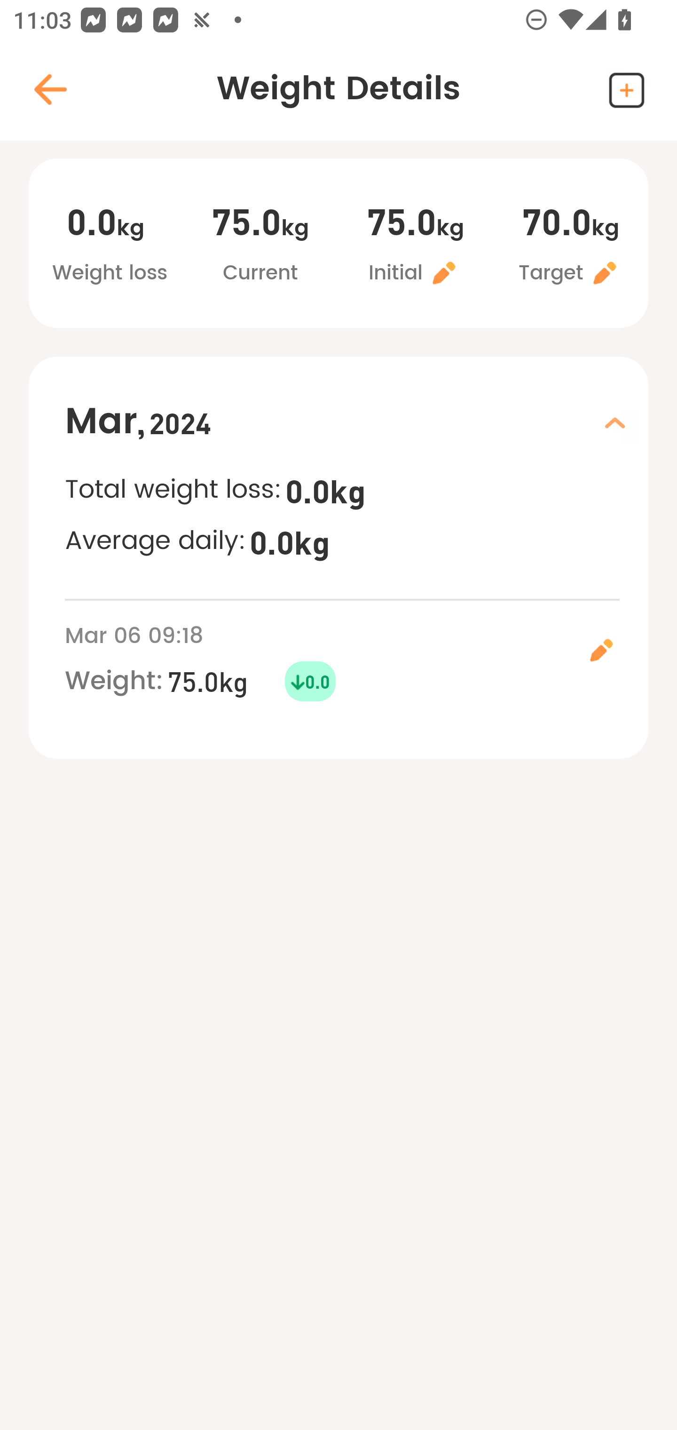 This screenshot has width=677, height=1430. I want to click on 70.0kg Target, so click(571, 245).